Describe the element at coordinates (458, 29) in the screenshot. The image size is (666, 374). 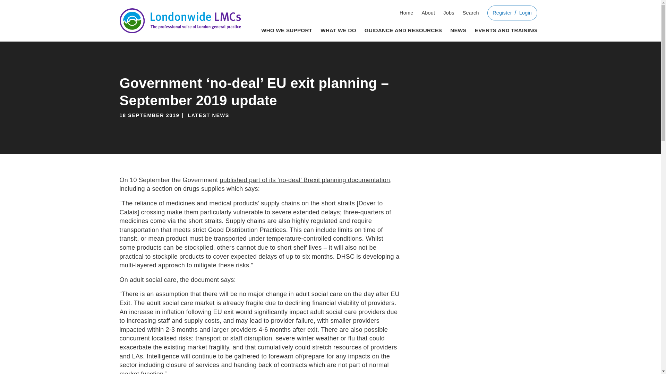
I see `NEWS` at that location.